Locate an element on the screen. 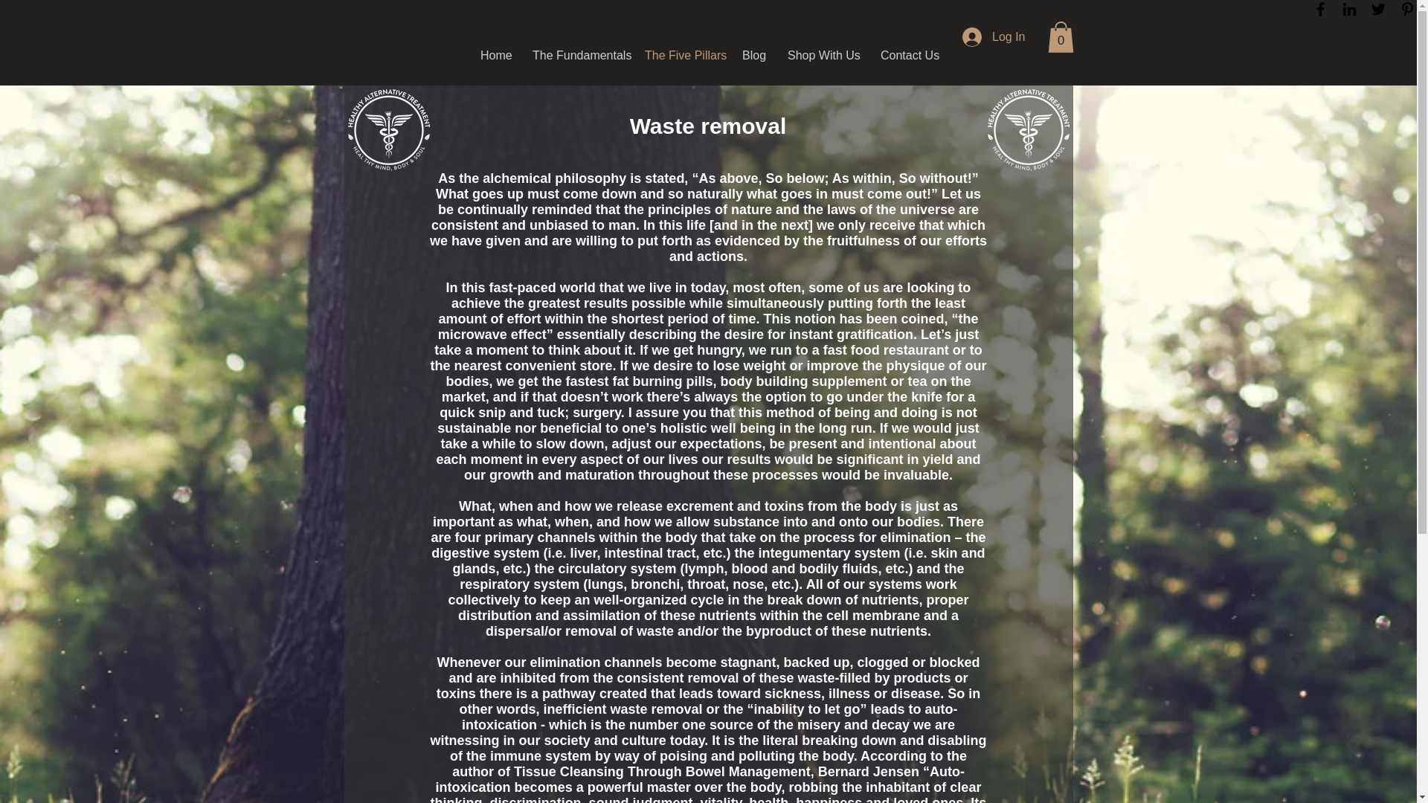  Logo Transparency white.png is located at coordinates (1029, 129).